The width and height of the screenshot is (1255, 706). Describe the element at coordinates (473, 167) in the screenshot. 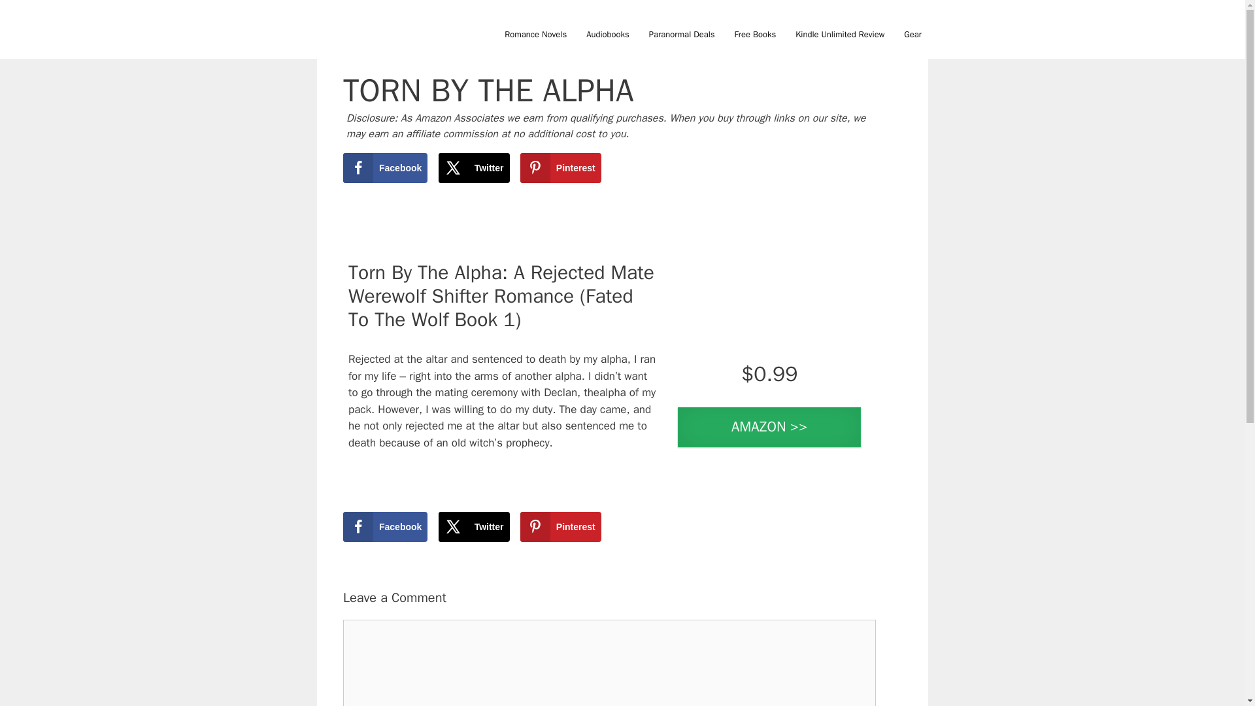

I see `Twitter` at that location.